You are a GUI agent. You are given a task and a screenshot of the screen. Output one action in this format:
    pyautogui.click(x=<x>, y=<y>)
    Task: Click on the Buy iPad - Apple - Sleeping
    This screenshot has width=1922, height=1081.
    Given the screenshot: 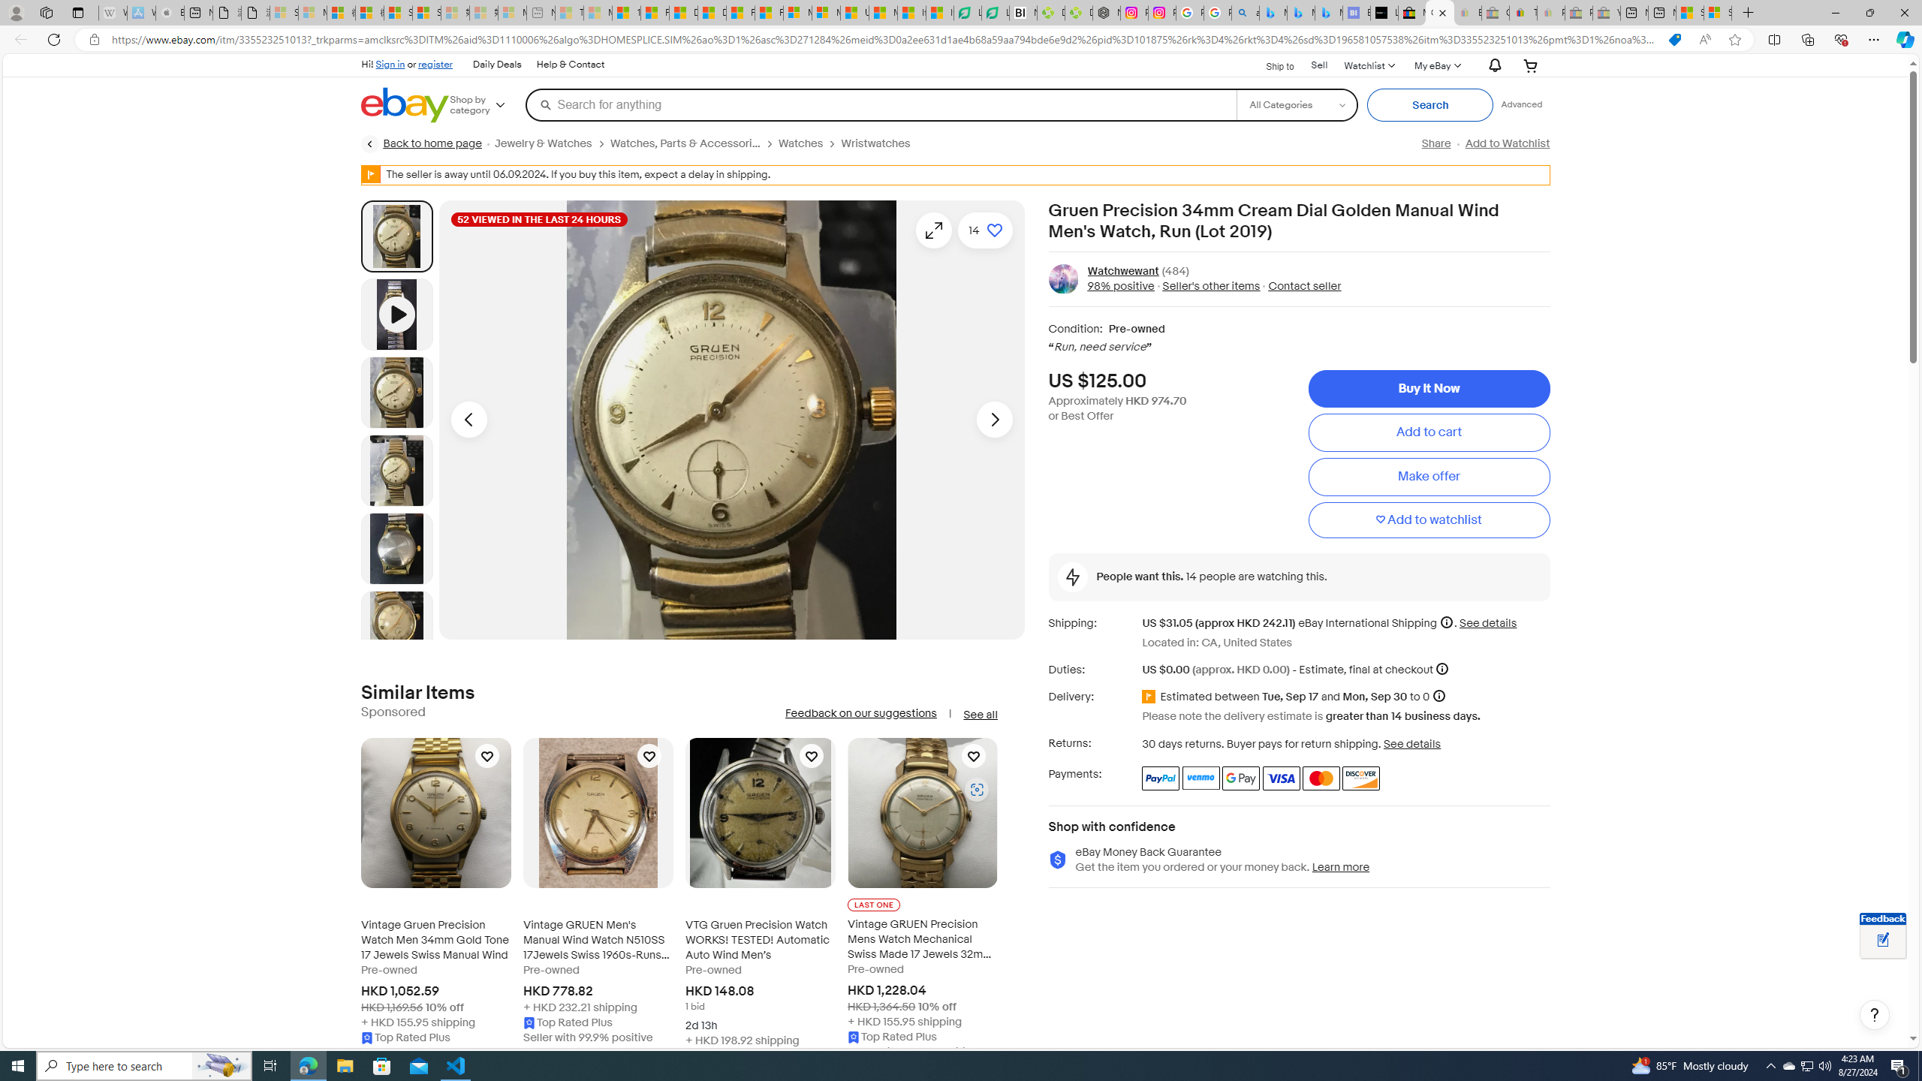 What is the action you would take?
    pyautogui.click(x=170, y=13)
    